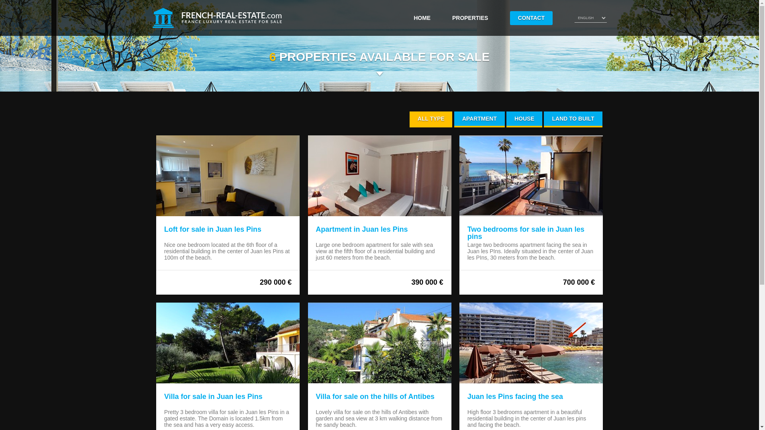 The width and height of the screenshot is (765, 430). What do you see at coordinates (470, 18) in the screenshot?
I see `PROPERTIES` at bounding box center [470, 18].